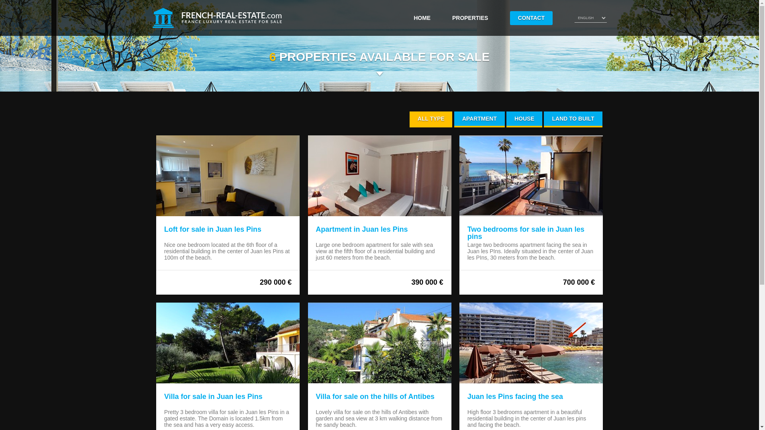 The width and height of the screenshot is (765, 430). What do you see at coordinates (470, 18) in the screenshot?
I see `PROPERTIES` at bounding box center [470, 18].